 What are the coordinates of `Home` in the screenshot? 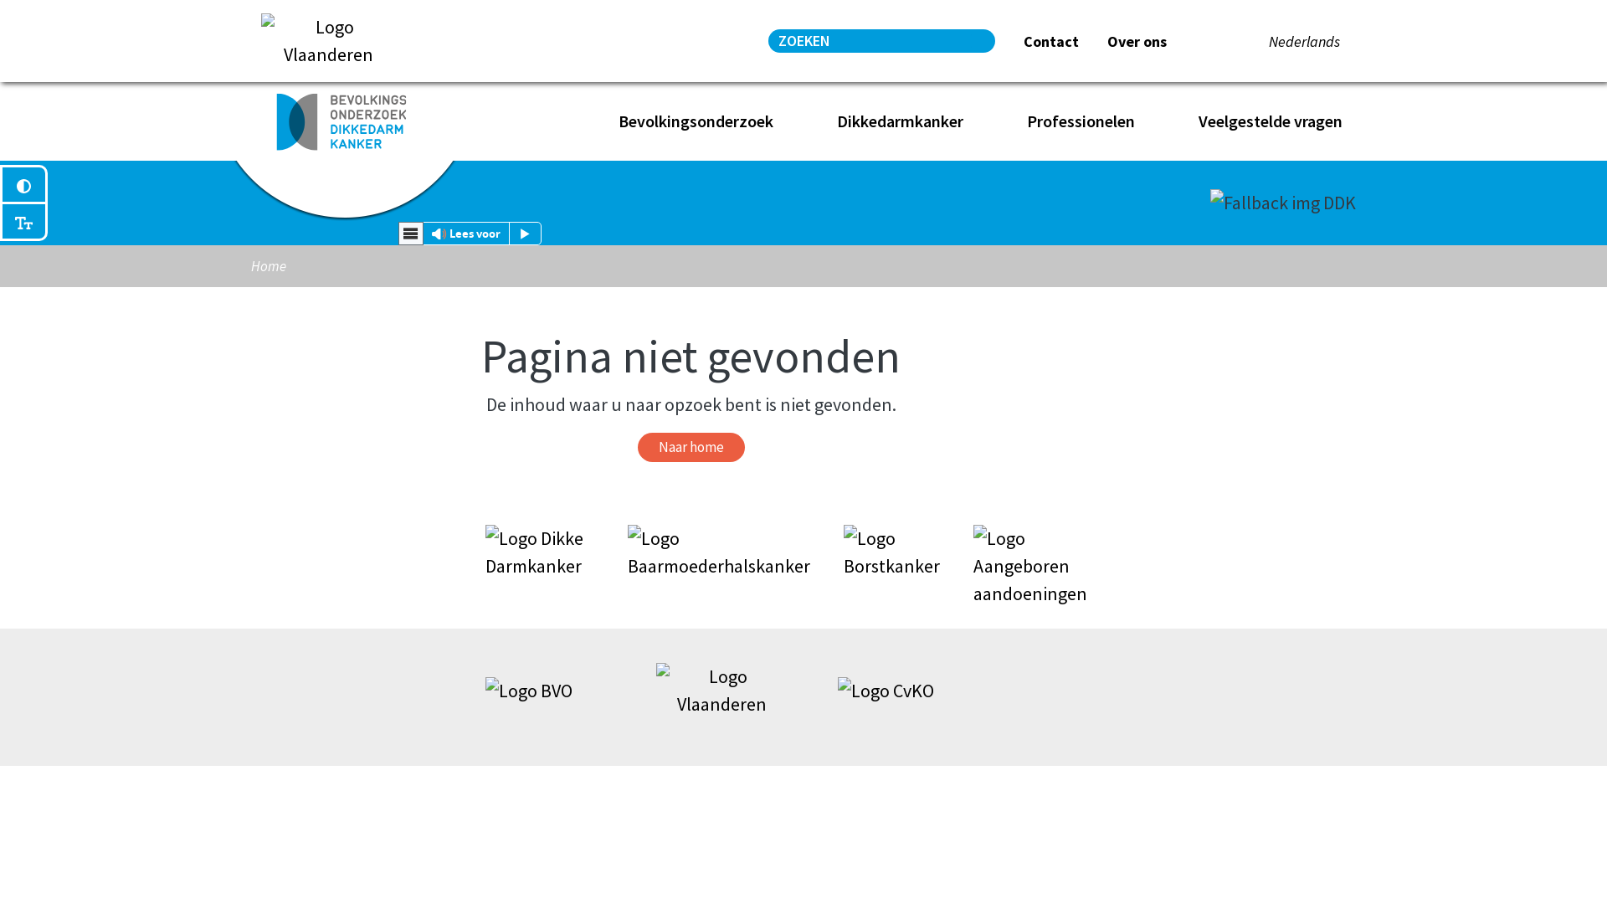 It's located at (269, 266).